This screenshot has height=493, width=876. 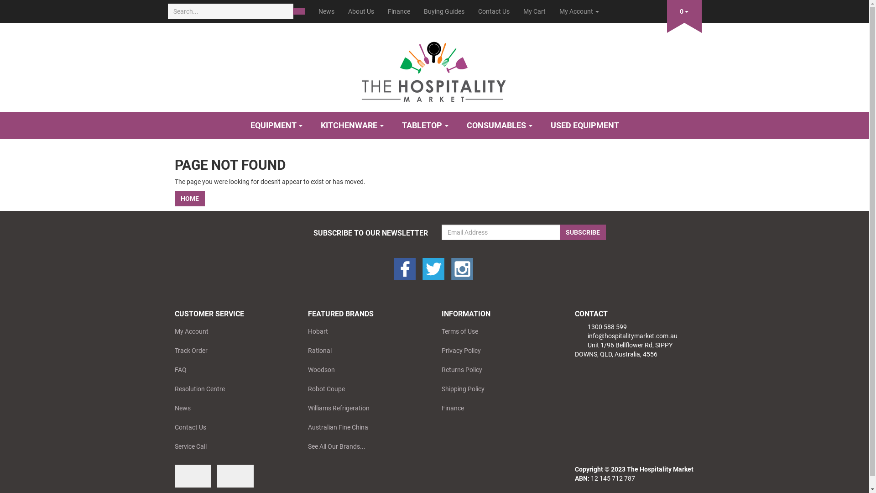 What do you see at coordinates (231, 389) in the screenshot?
I see `Resolution Centre` at bounding box center [231, 389].